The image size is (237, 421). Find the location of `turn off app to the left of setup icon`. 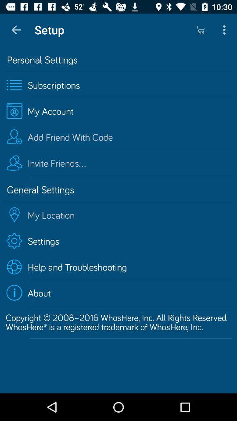

turn off app to the left of setup icon is located at coordinates (16, 30).